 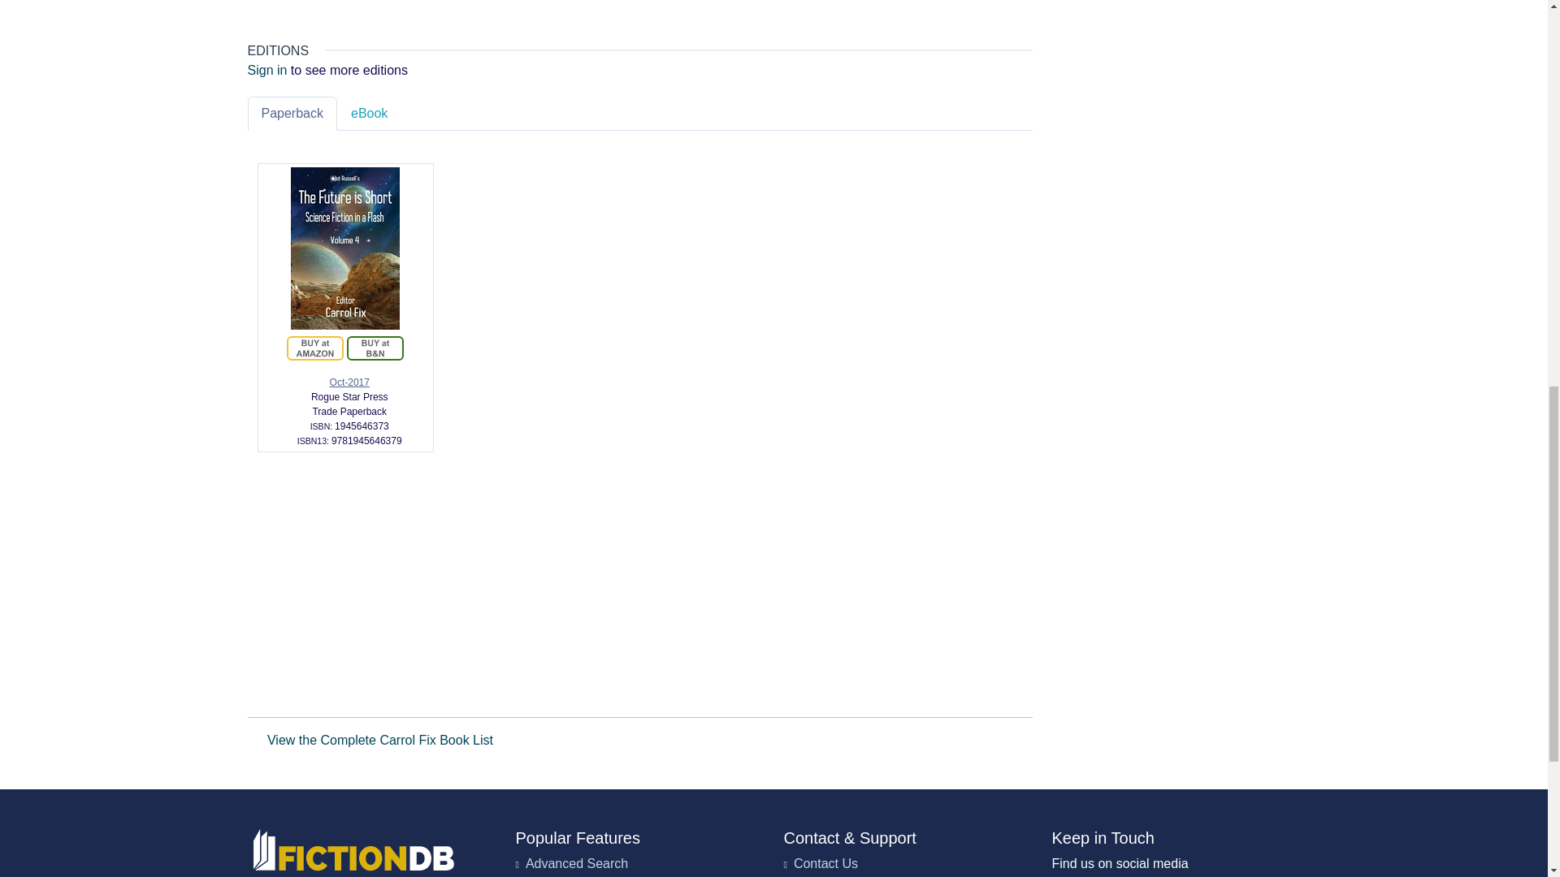 What do you see at coordinates (315, 348) in the screenshot?
I see `Purchase this edition` at bounding box center [315, 348].